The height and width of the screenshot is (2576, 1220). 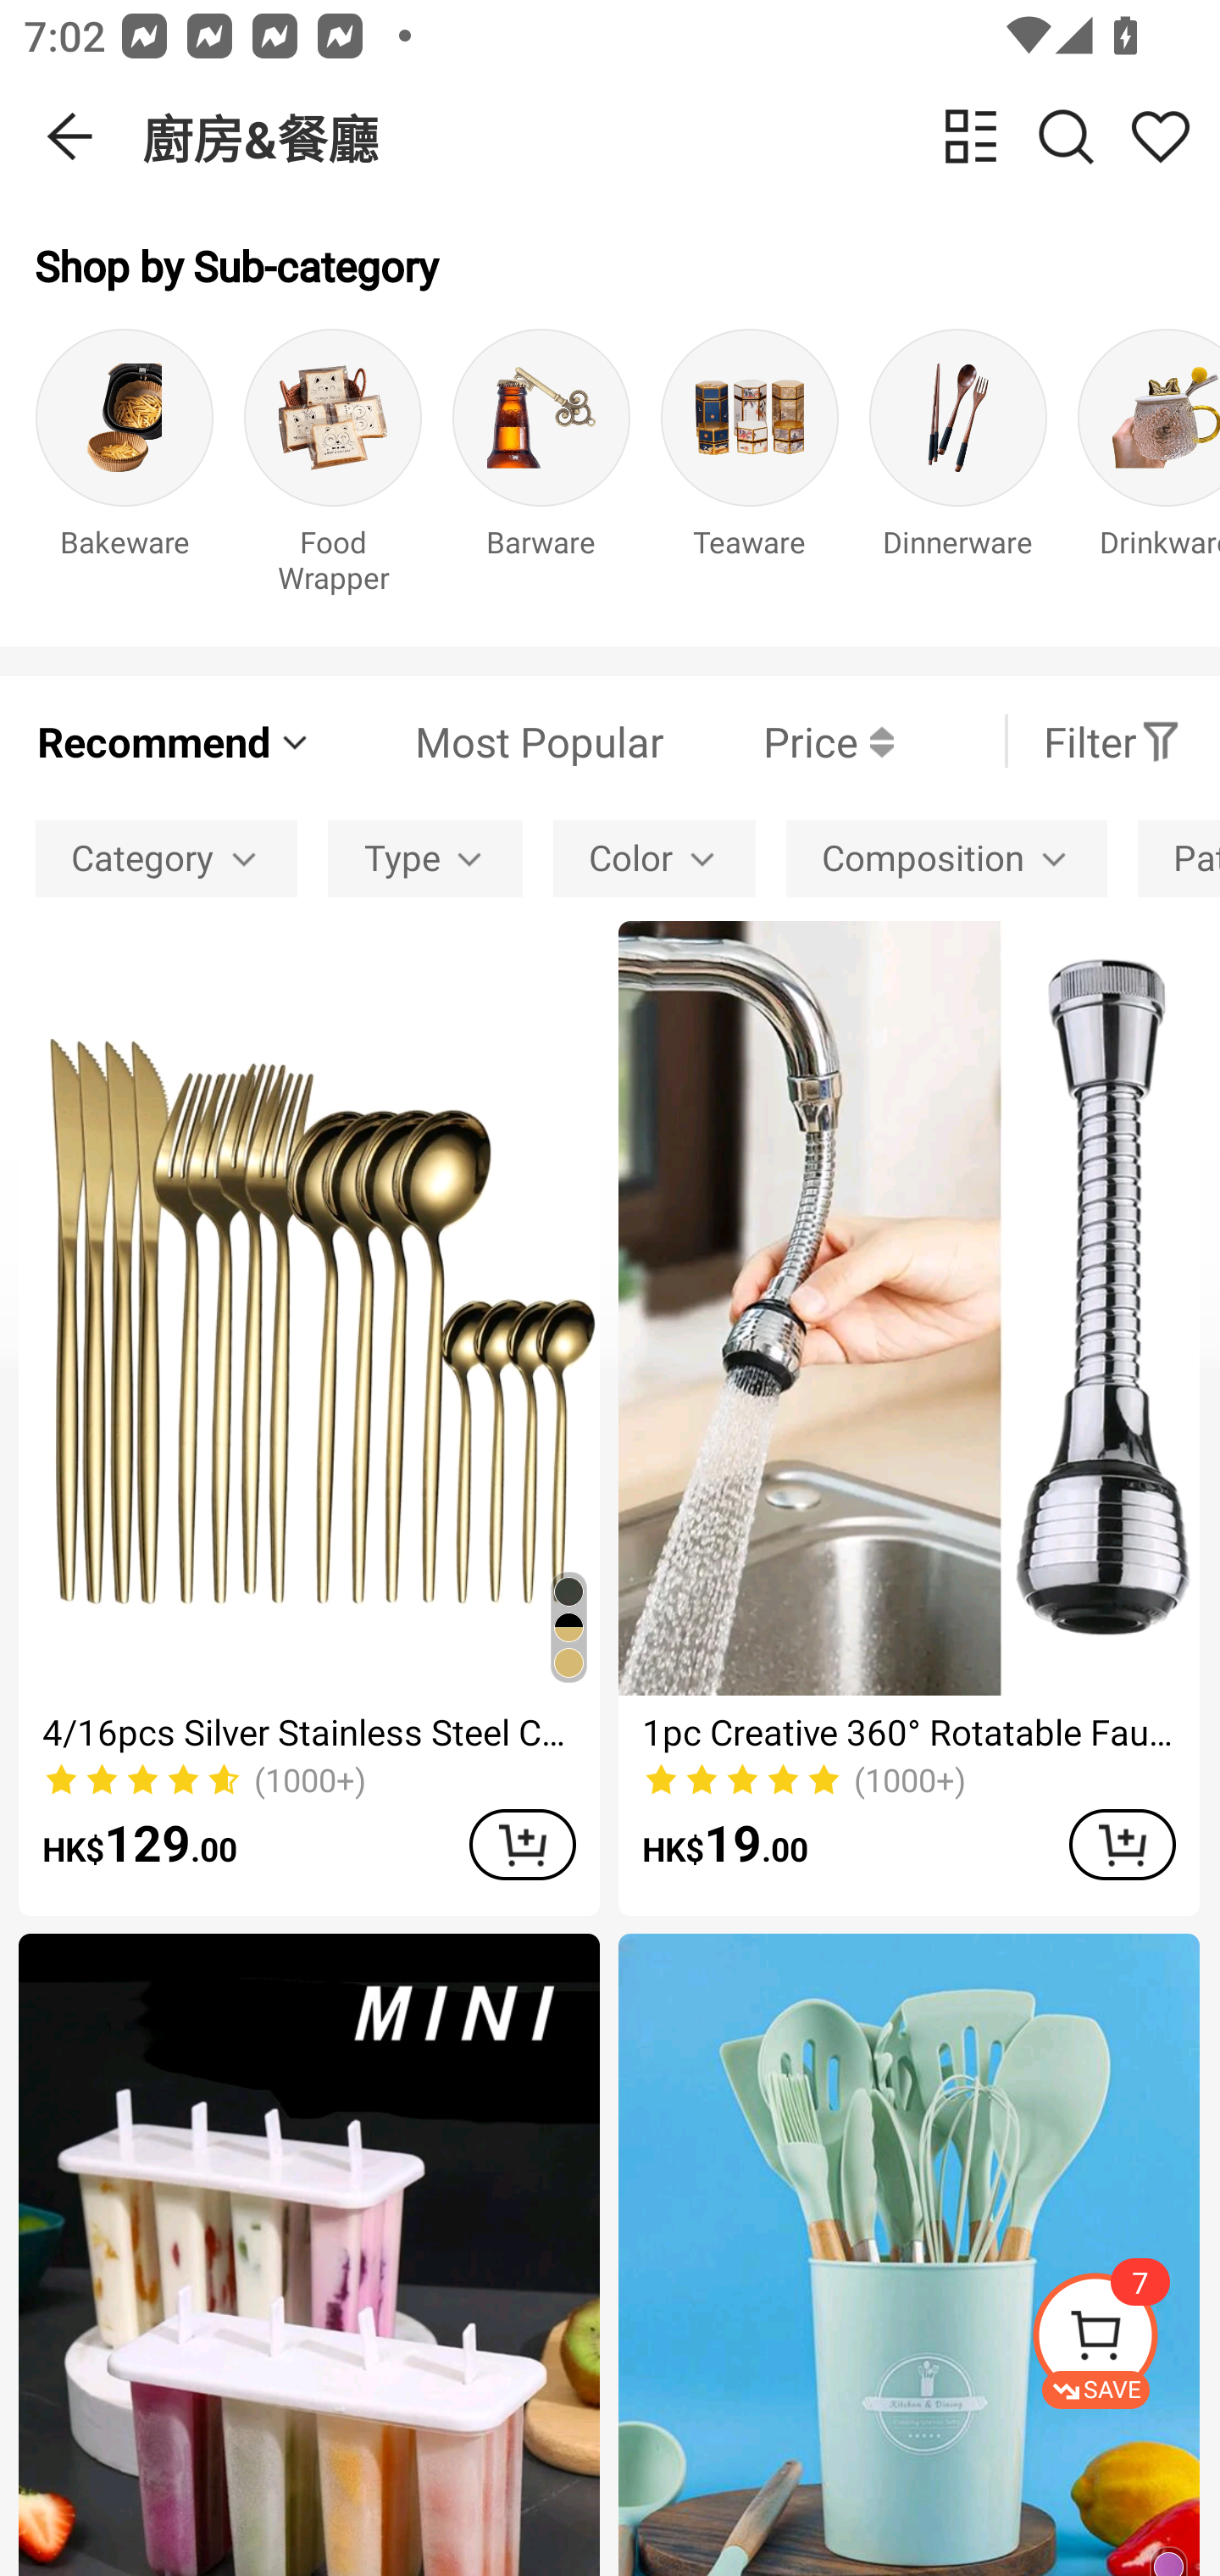 What do you see at coordinates (1112, 741) in the screenshot?
I see `Filter` at bounding box center [1112, 741].